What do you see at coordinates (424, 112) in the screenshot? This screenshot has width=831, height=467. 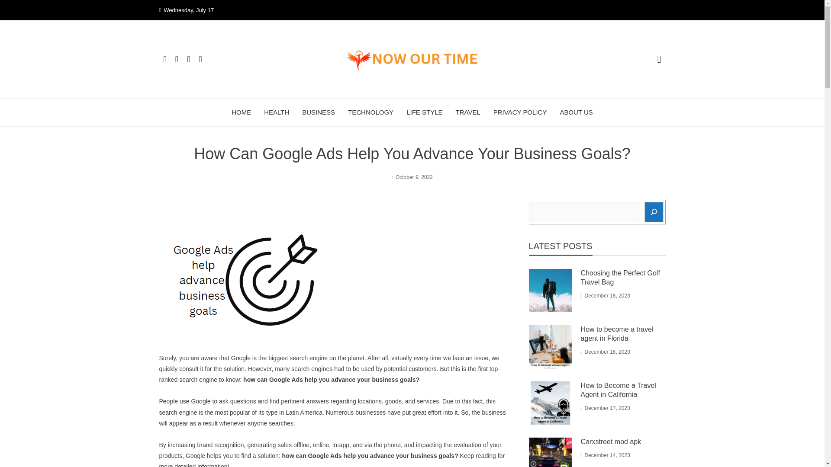 I see `LIFE STYLE` at bounding box center [424, 112].